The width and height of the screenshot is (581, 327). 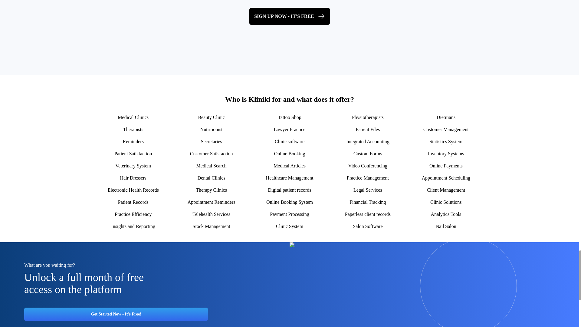 What do you see at coordinates (289, 16) in the screenshot?
I see `SIGN UP NOW - IT'S FREE` at bounding box center [289, 16].